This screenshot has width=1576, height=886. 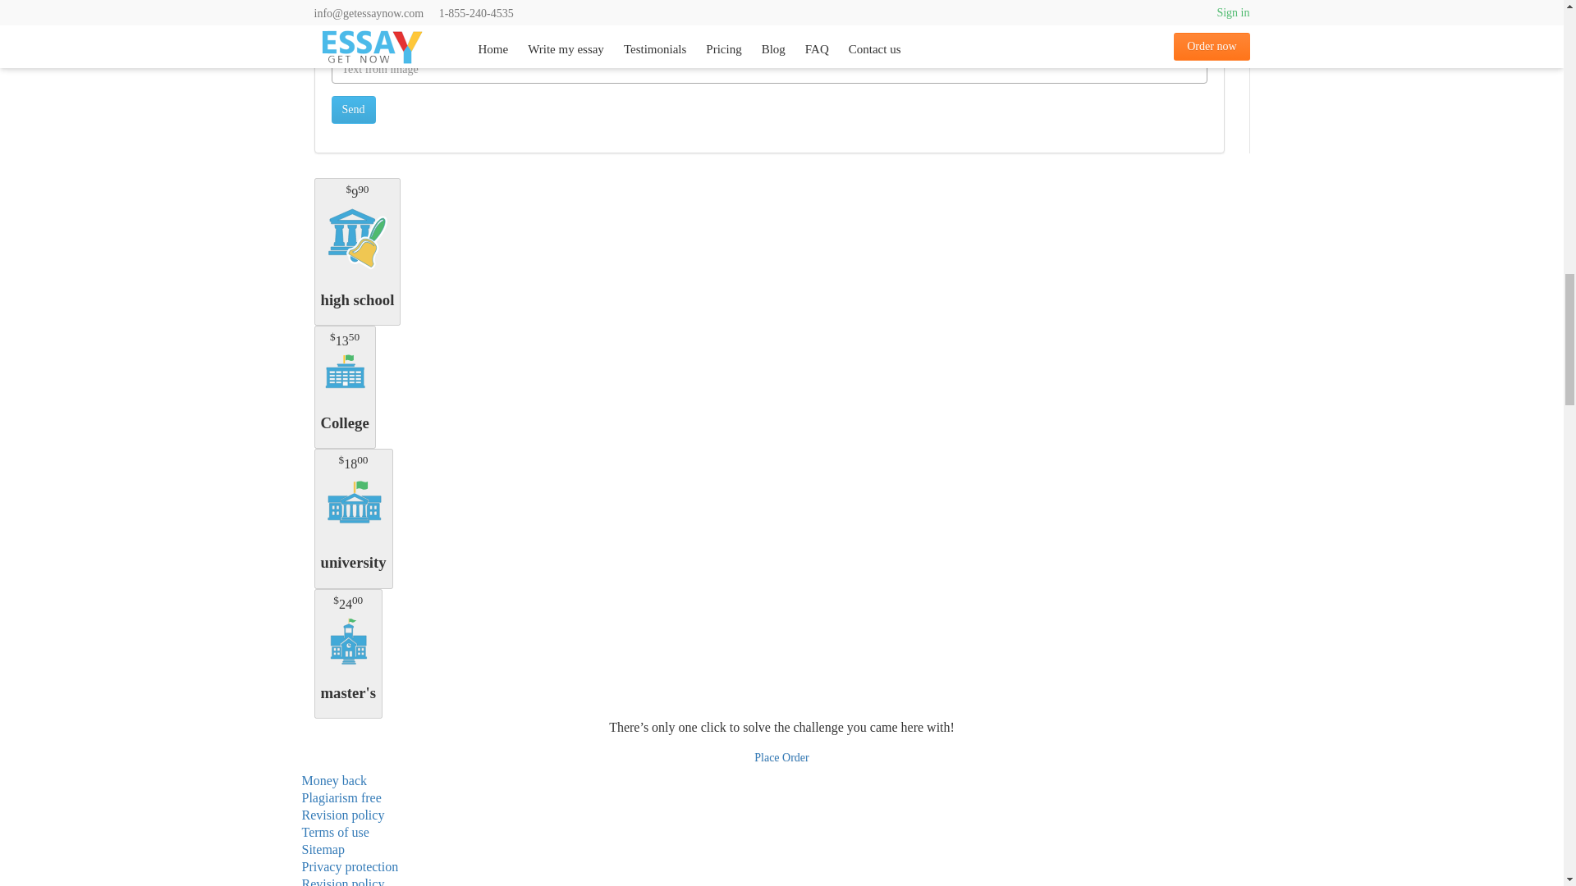 What do you see at coordinates (341, 797) in the screenshot?
I see `Plagiarism free` at bounding box center [341, 797].